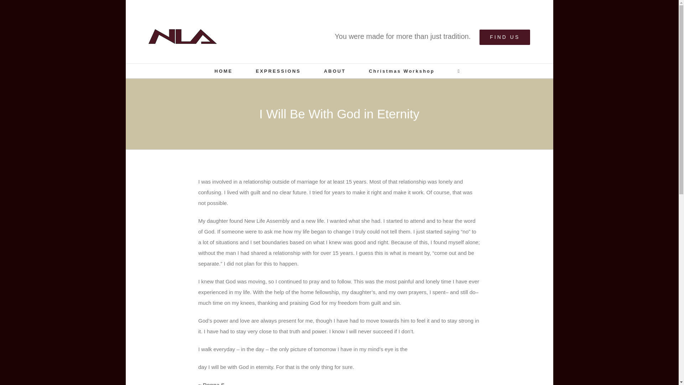  Describe the element at coordinates (223, 71) in the screenshot. I see `HOME` at that location.